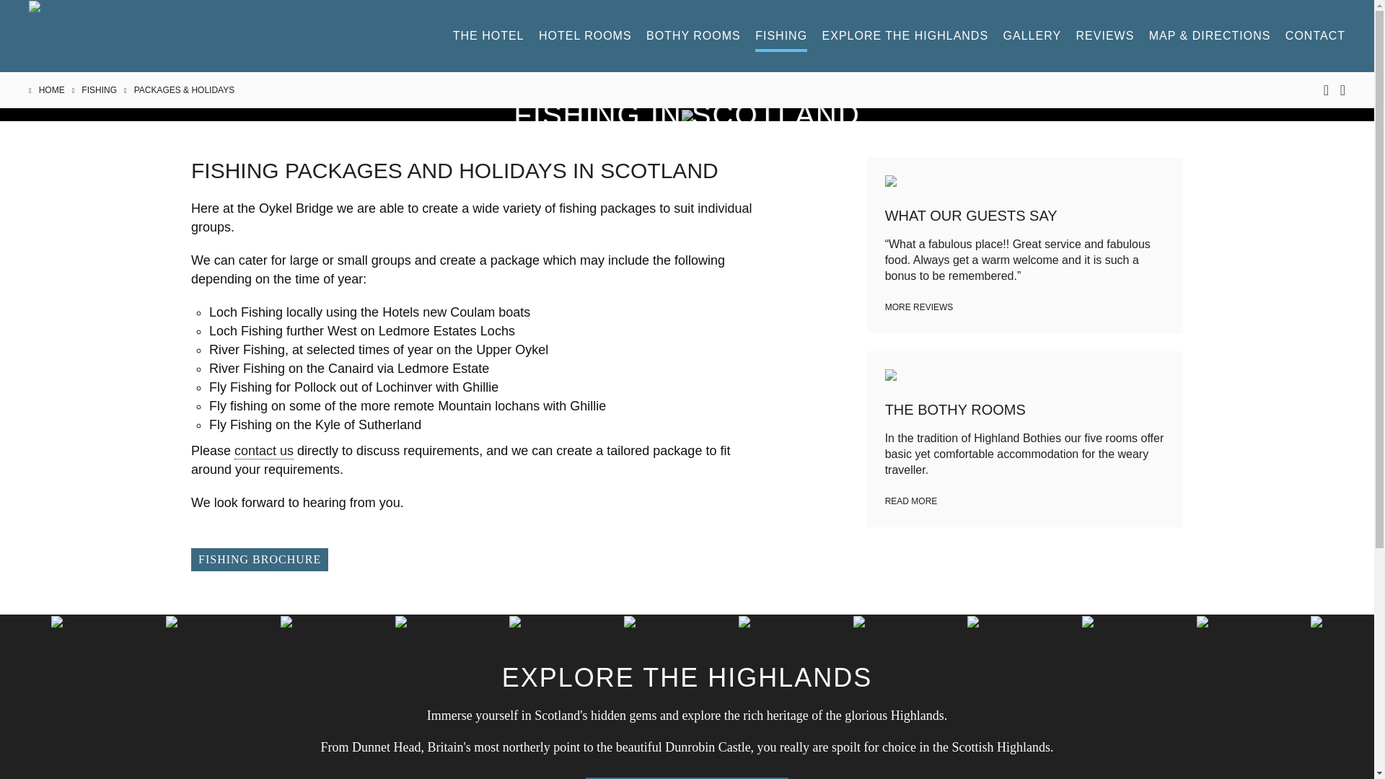 The image size is (1385, 779). What do you see at coordinates (694, 40) in the screenshot?
I see `BOTHY ROOMS` at bounding box center [694, 40].